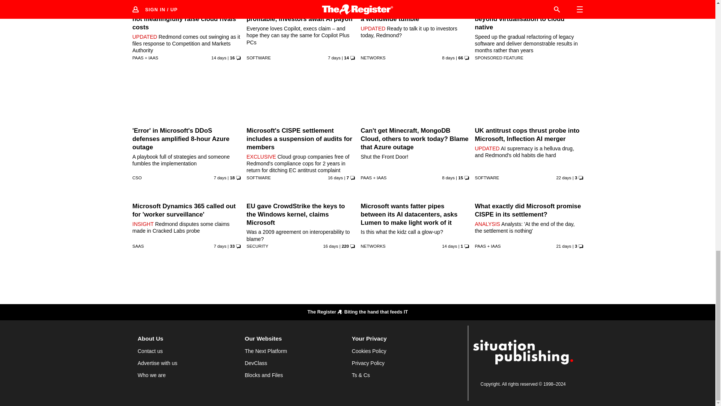 The width and height of the screenshot is (721, 406). Describe the element at coordinates (448, 58) in the screenshot. I see `30 Jul 2024 14:6` at that location.